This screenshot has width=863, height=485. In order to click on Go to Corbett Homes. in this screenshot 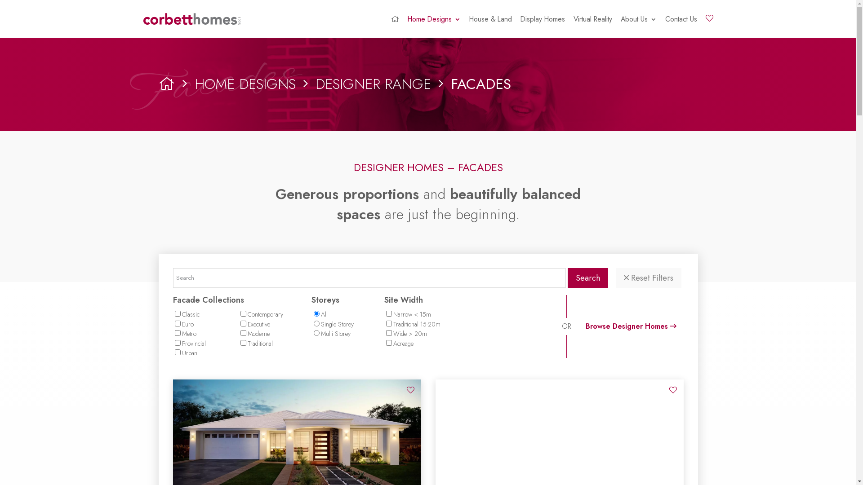, I will do `click(166, 84)`.